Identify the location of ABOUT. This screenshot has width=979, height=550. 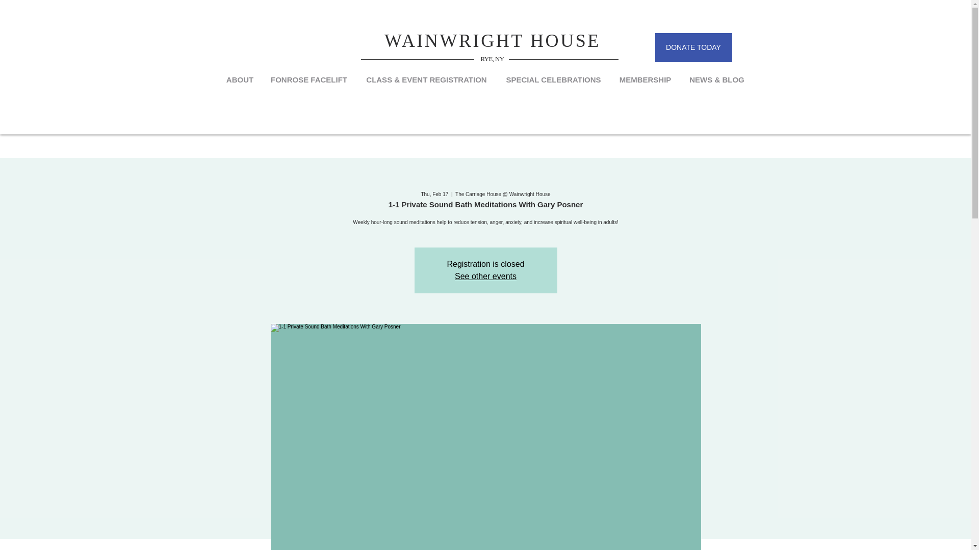
(240, 79).